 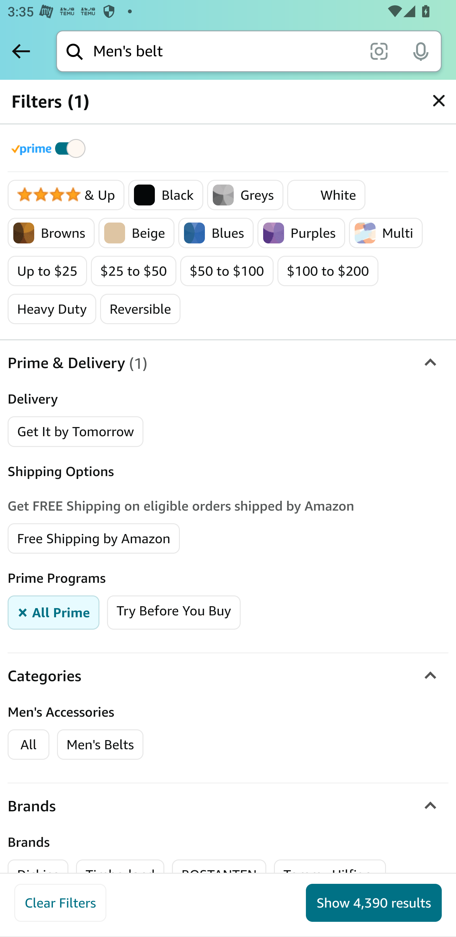 What do you see at coordinates (245, 195) in the screenshot?
I see `Greys Greys Greys Greys` at bounding box center [245, 195].